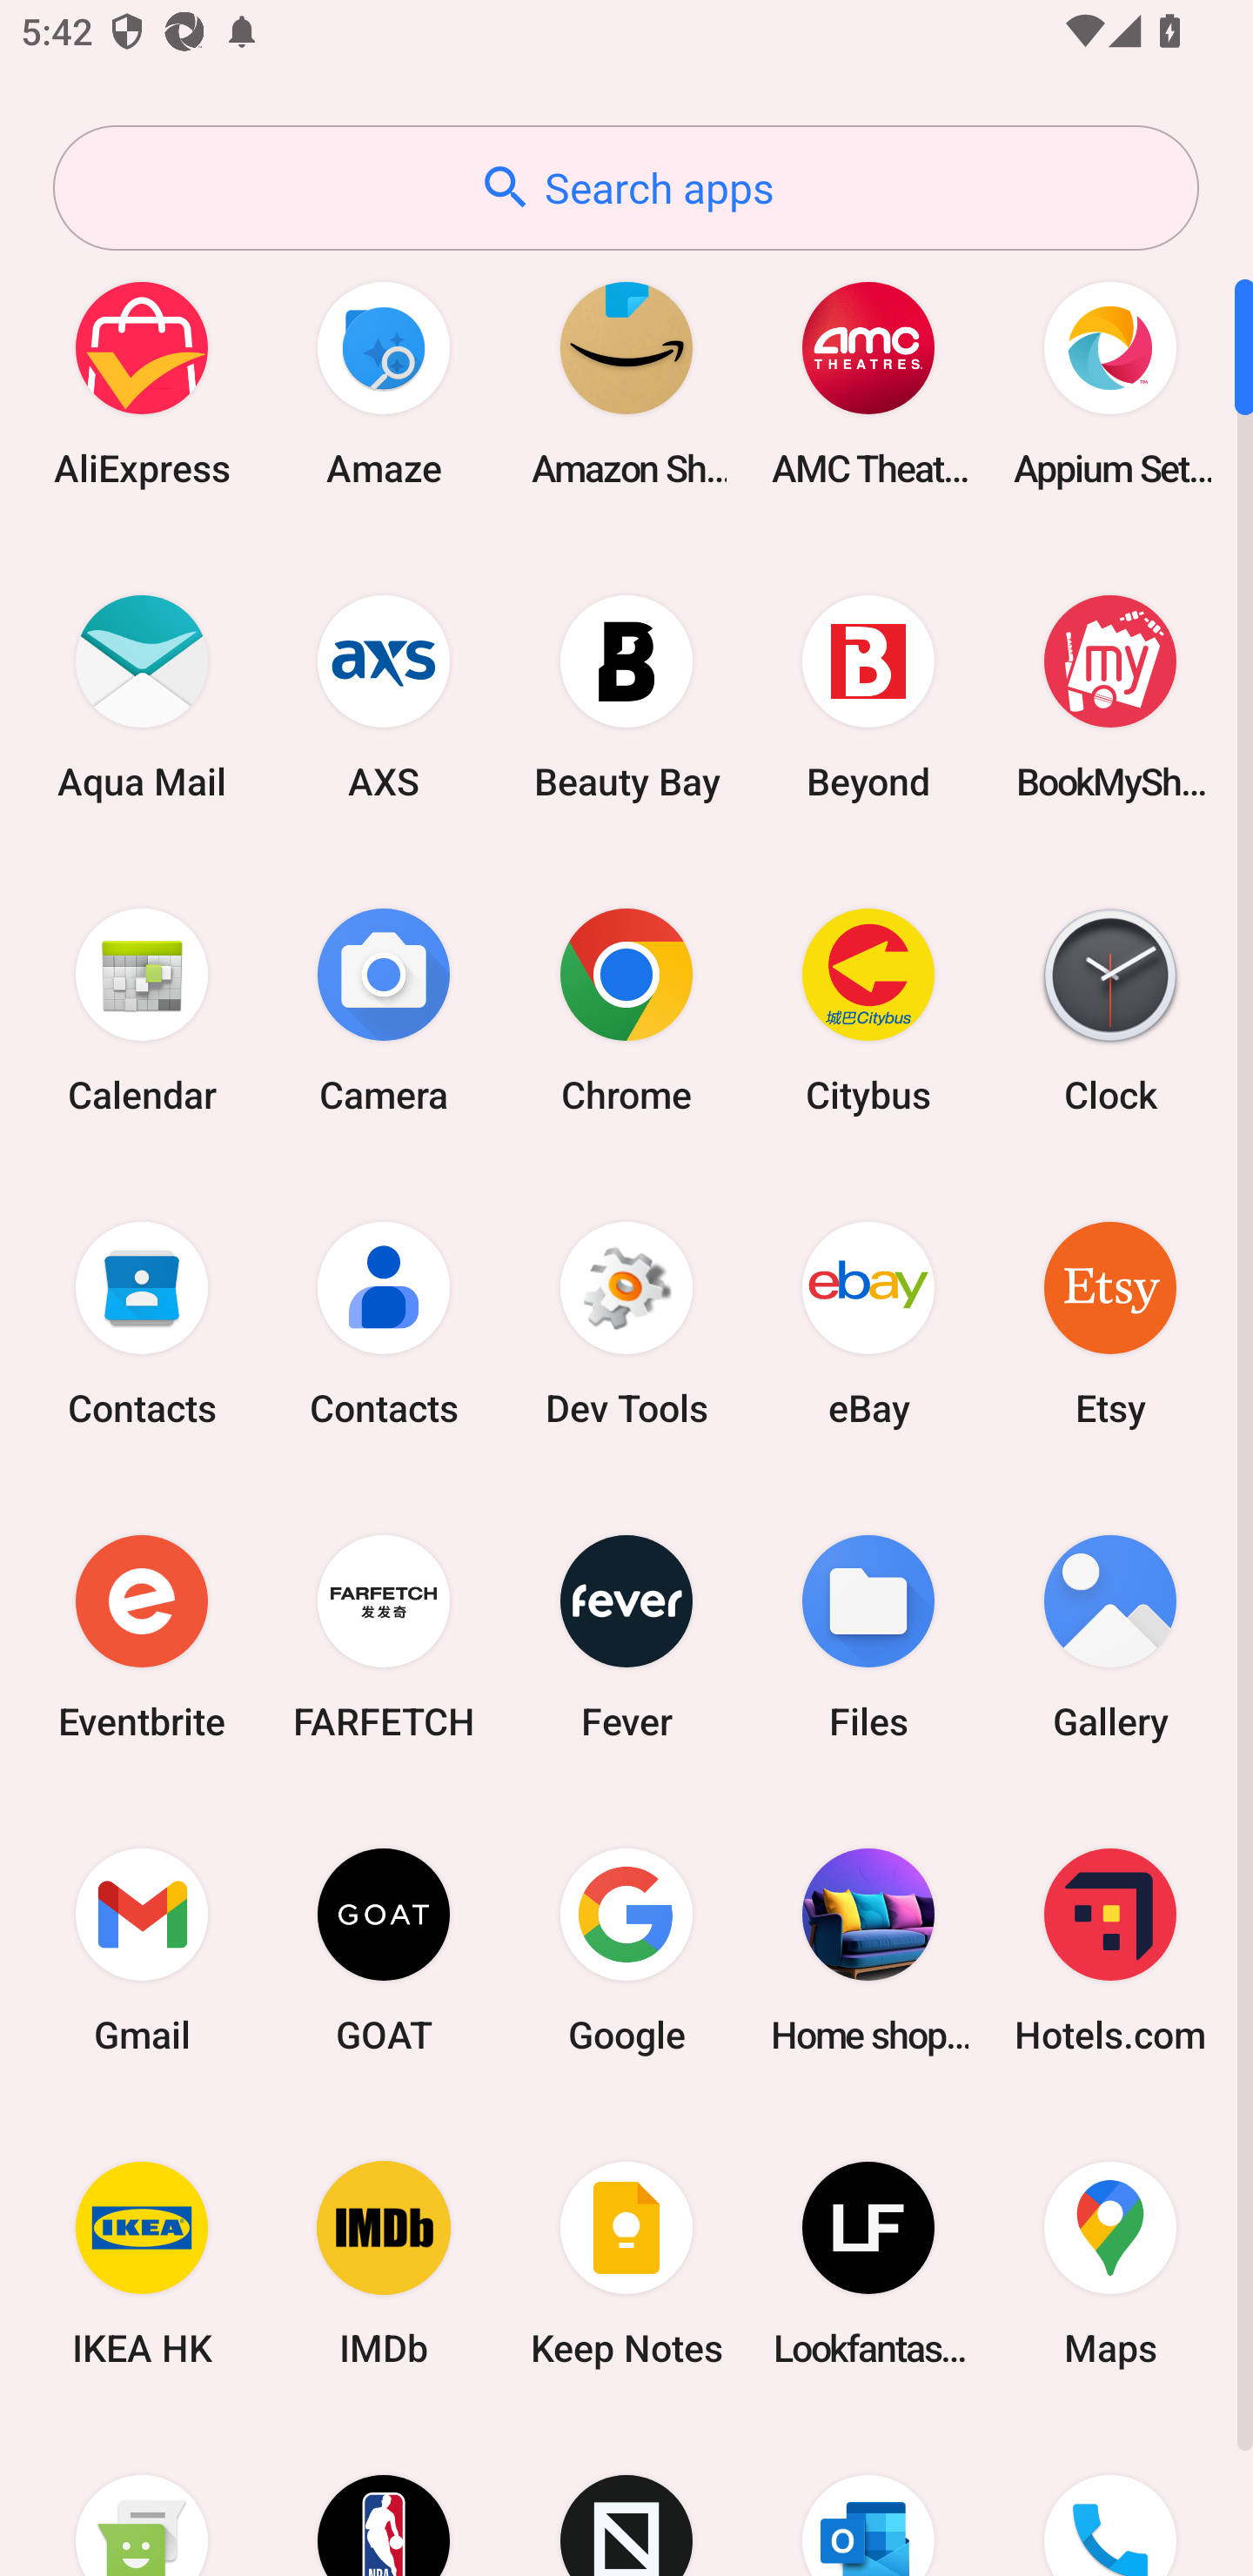 This screenshot has height=2576, width=1253. I want to click on IKEA HK, so click(142, 2264).